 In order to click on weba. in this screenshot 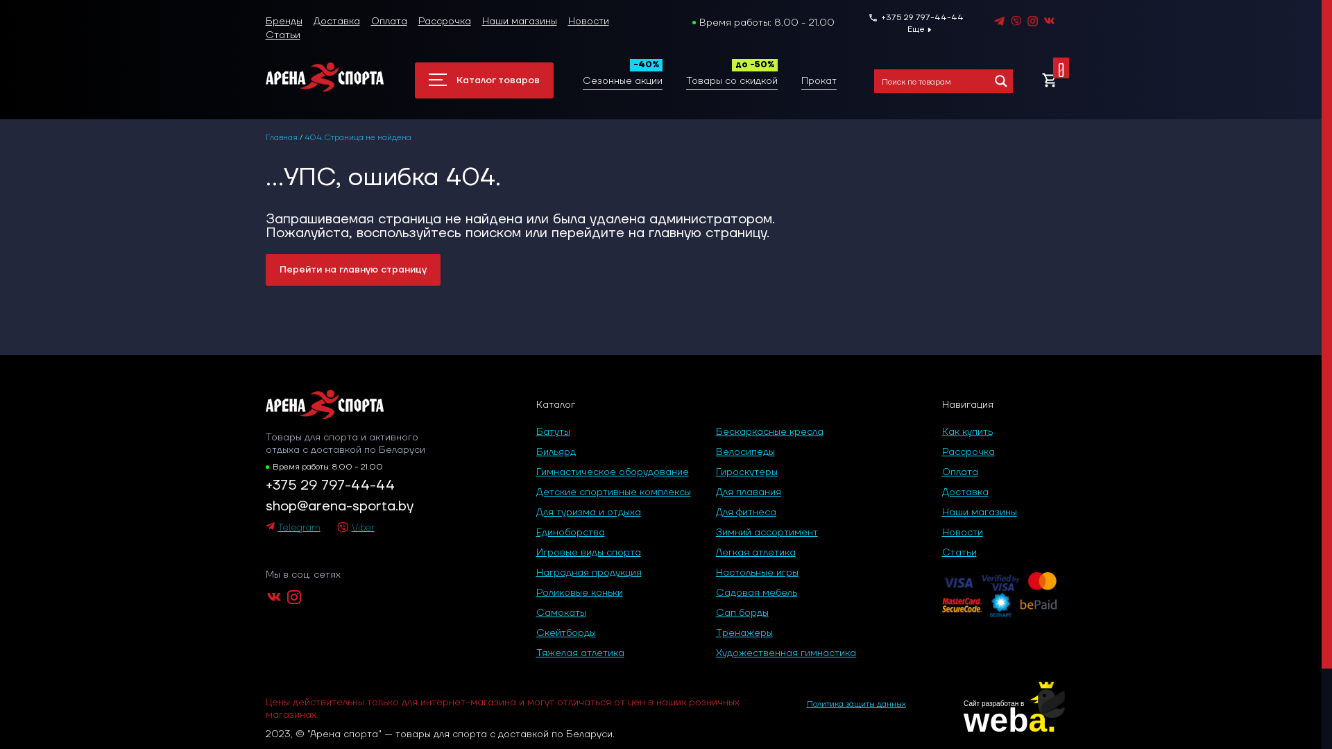, I will do `click(1010, 720)`.